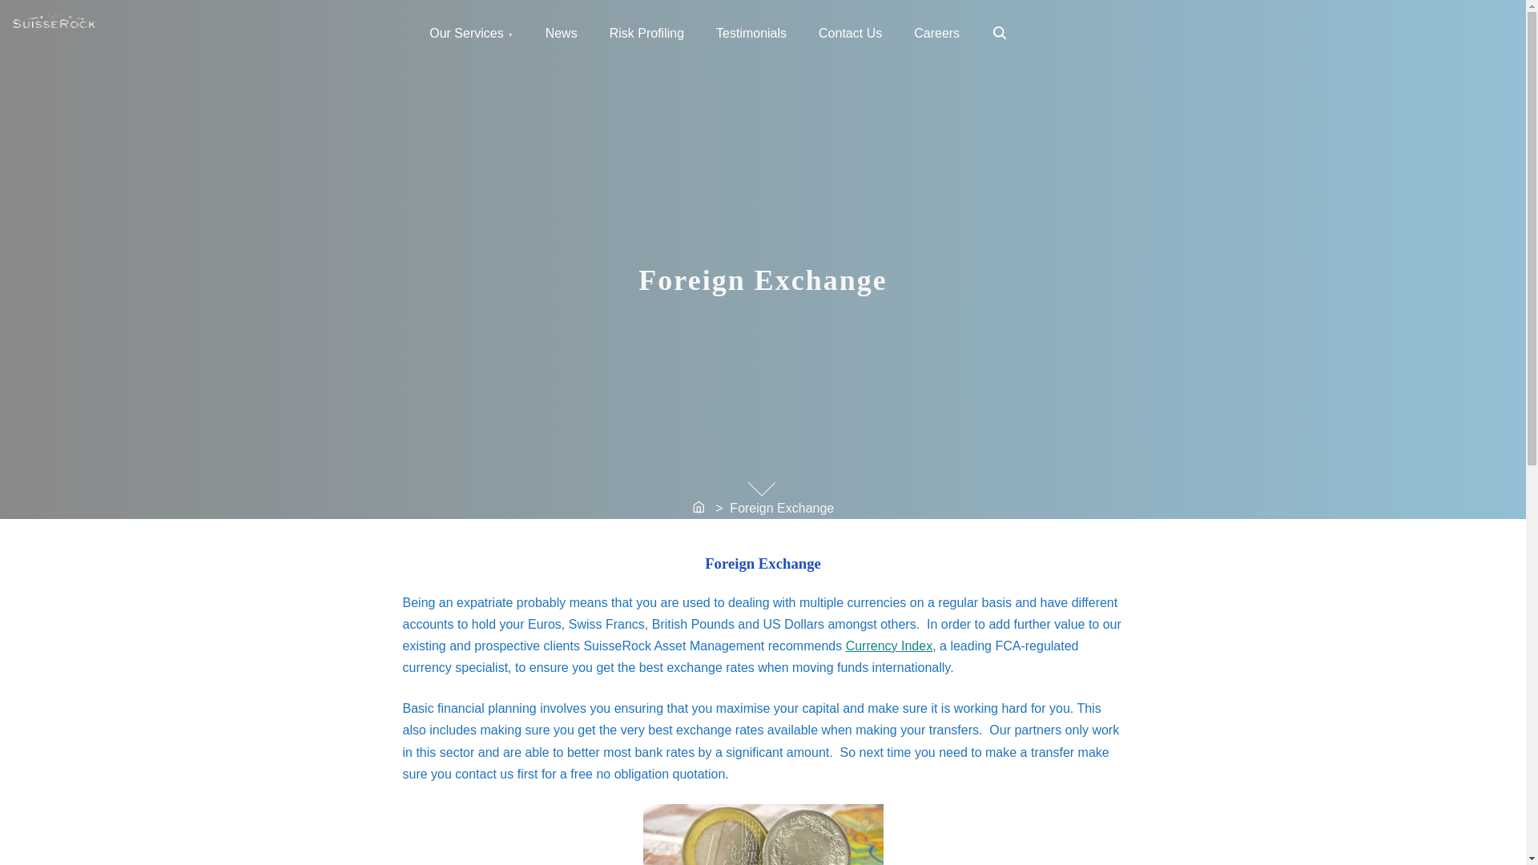 This screenshot has height=865, width=1538. Describe the element at coordinates (936, 32) in the screenshot. I see `Careers` at that location.